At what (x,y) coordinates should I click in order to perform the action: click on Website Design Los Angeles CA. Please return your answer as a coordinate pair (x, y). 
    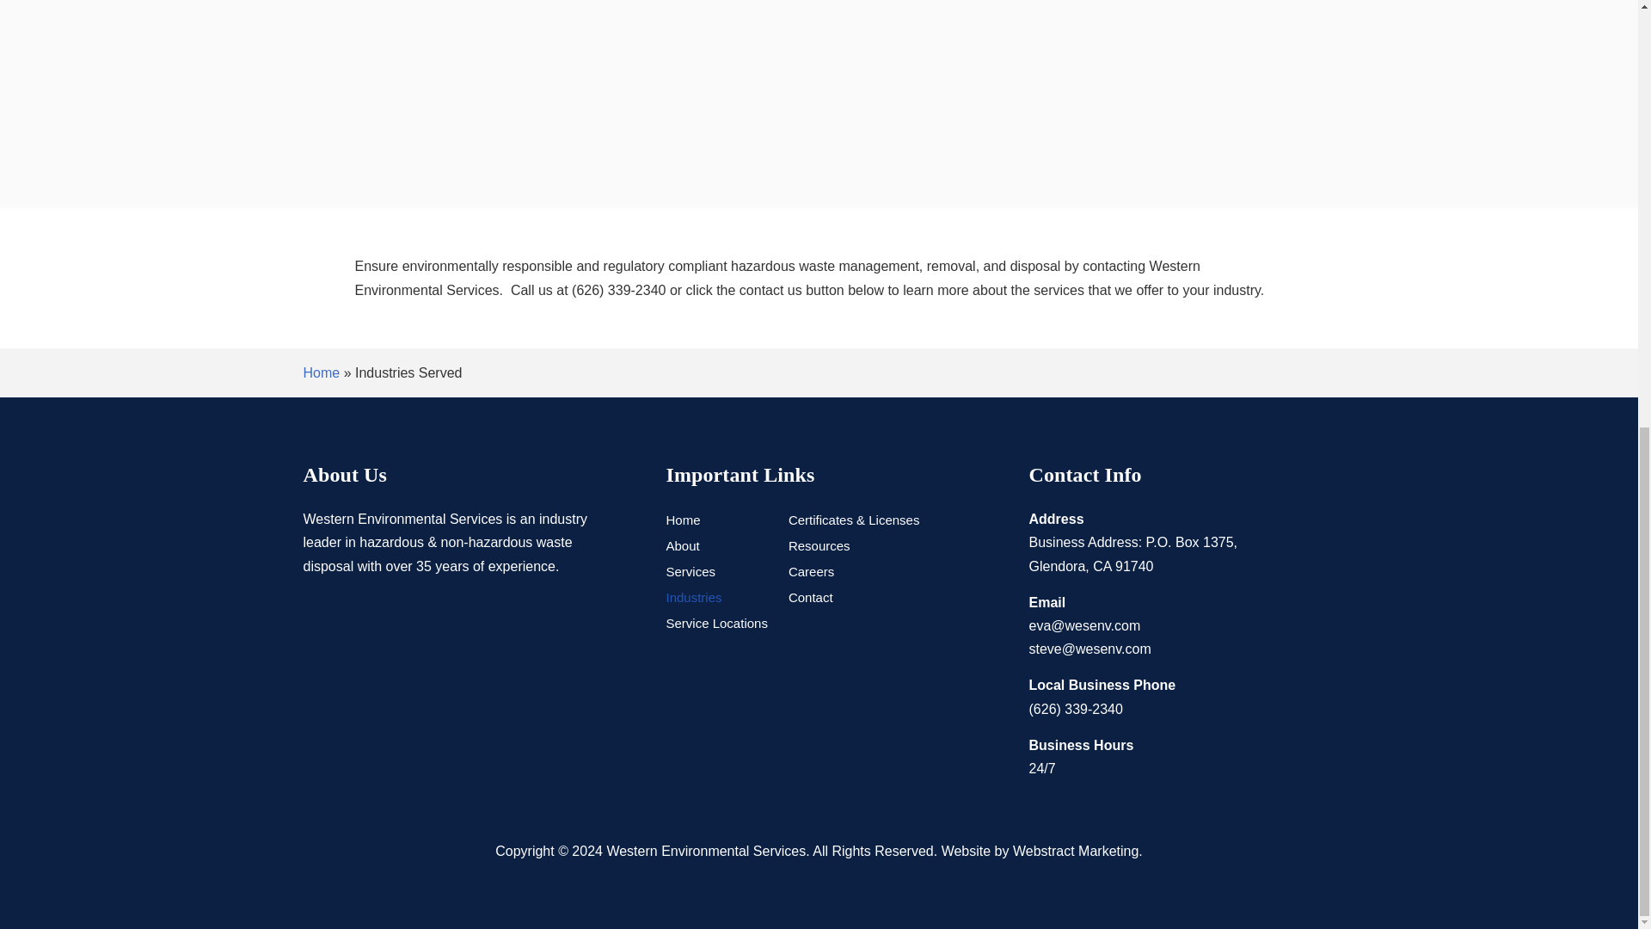
    Looking at the image, I should click on (1242, 430).